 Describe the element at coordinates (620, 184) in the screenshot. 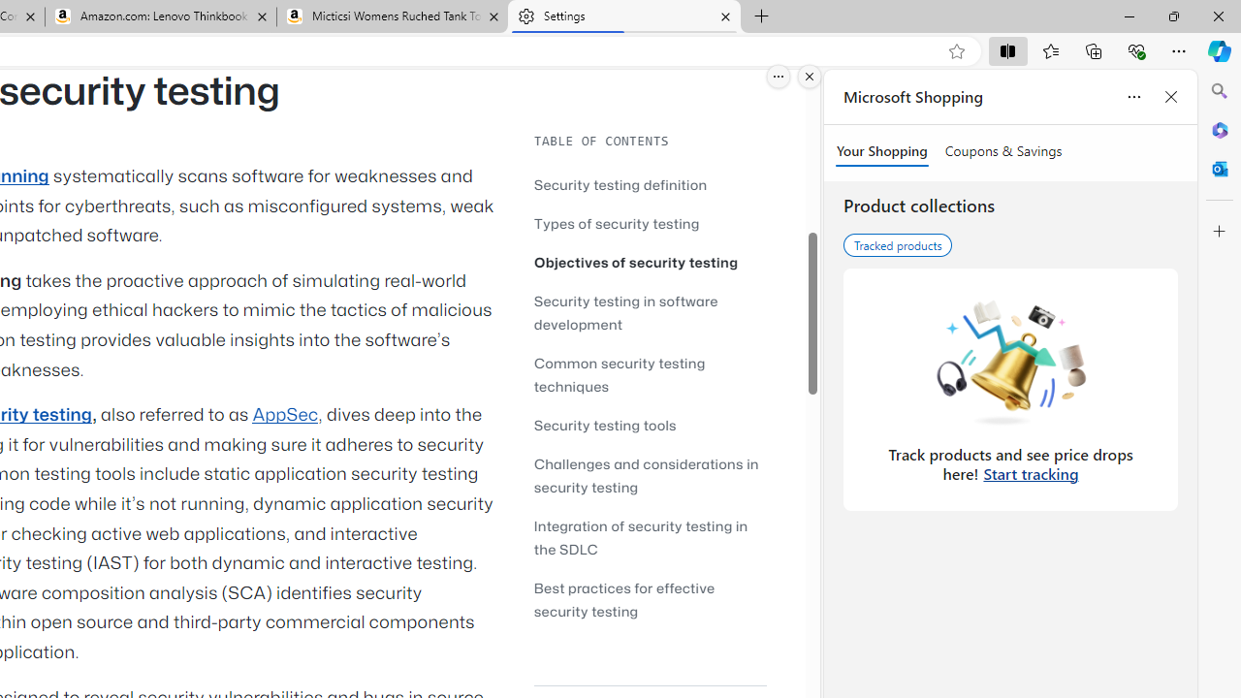

I see `Security testing definition` at that location.